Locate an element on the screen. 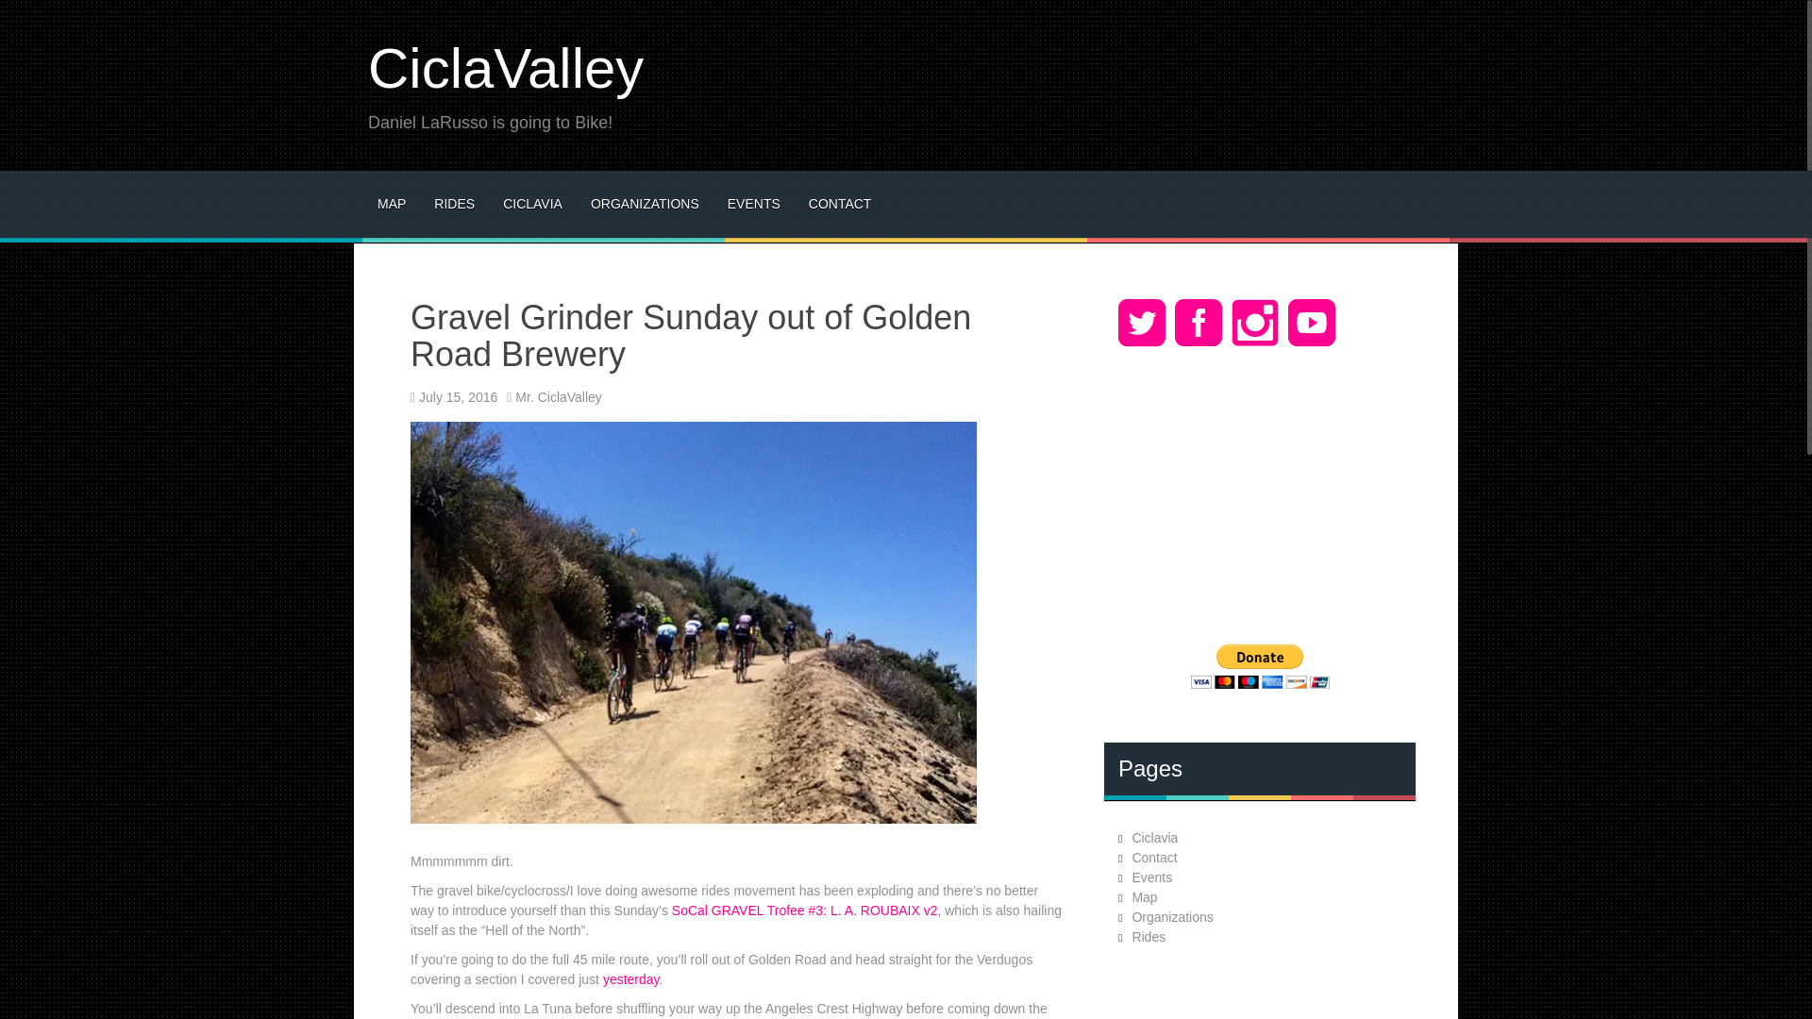  PayPal - The safer, easier way to pay online! is located at coordinates (1260, 666).